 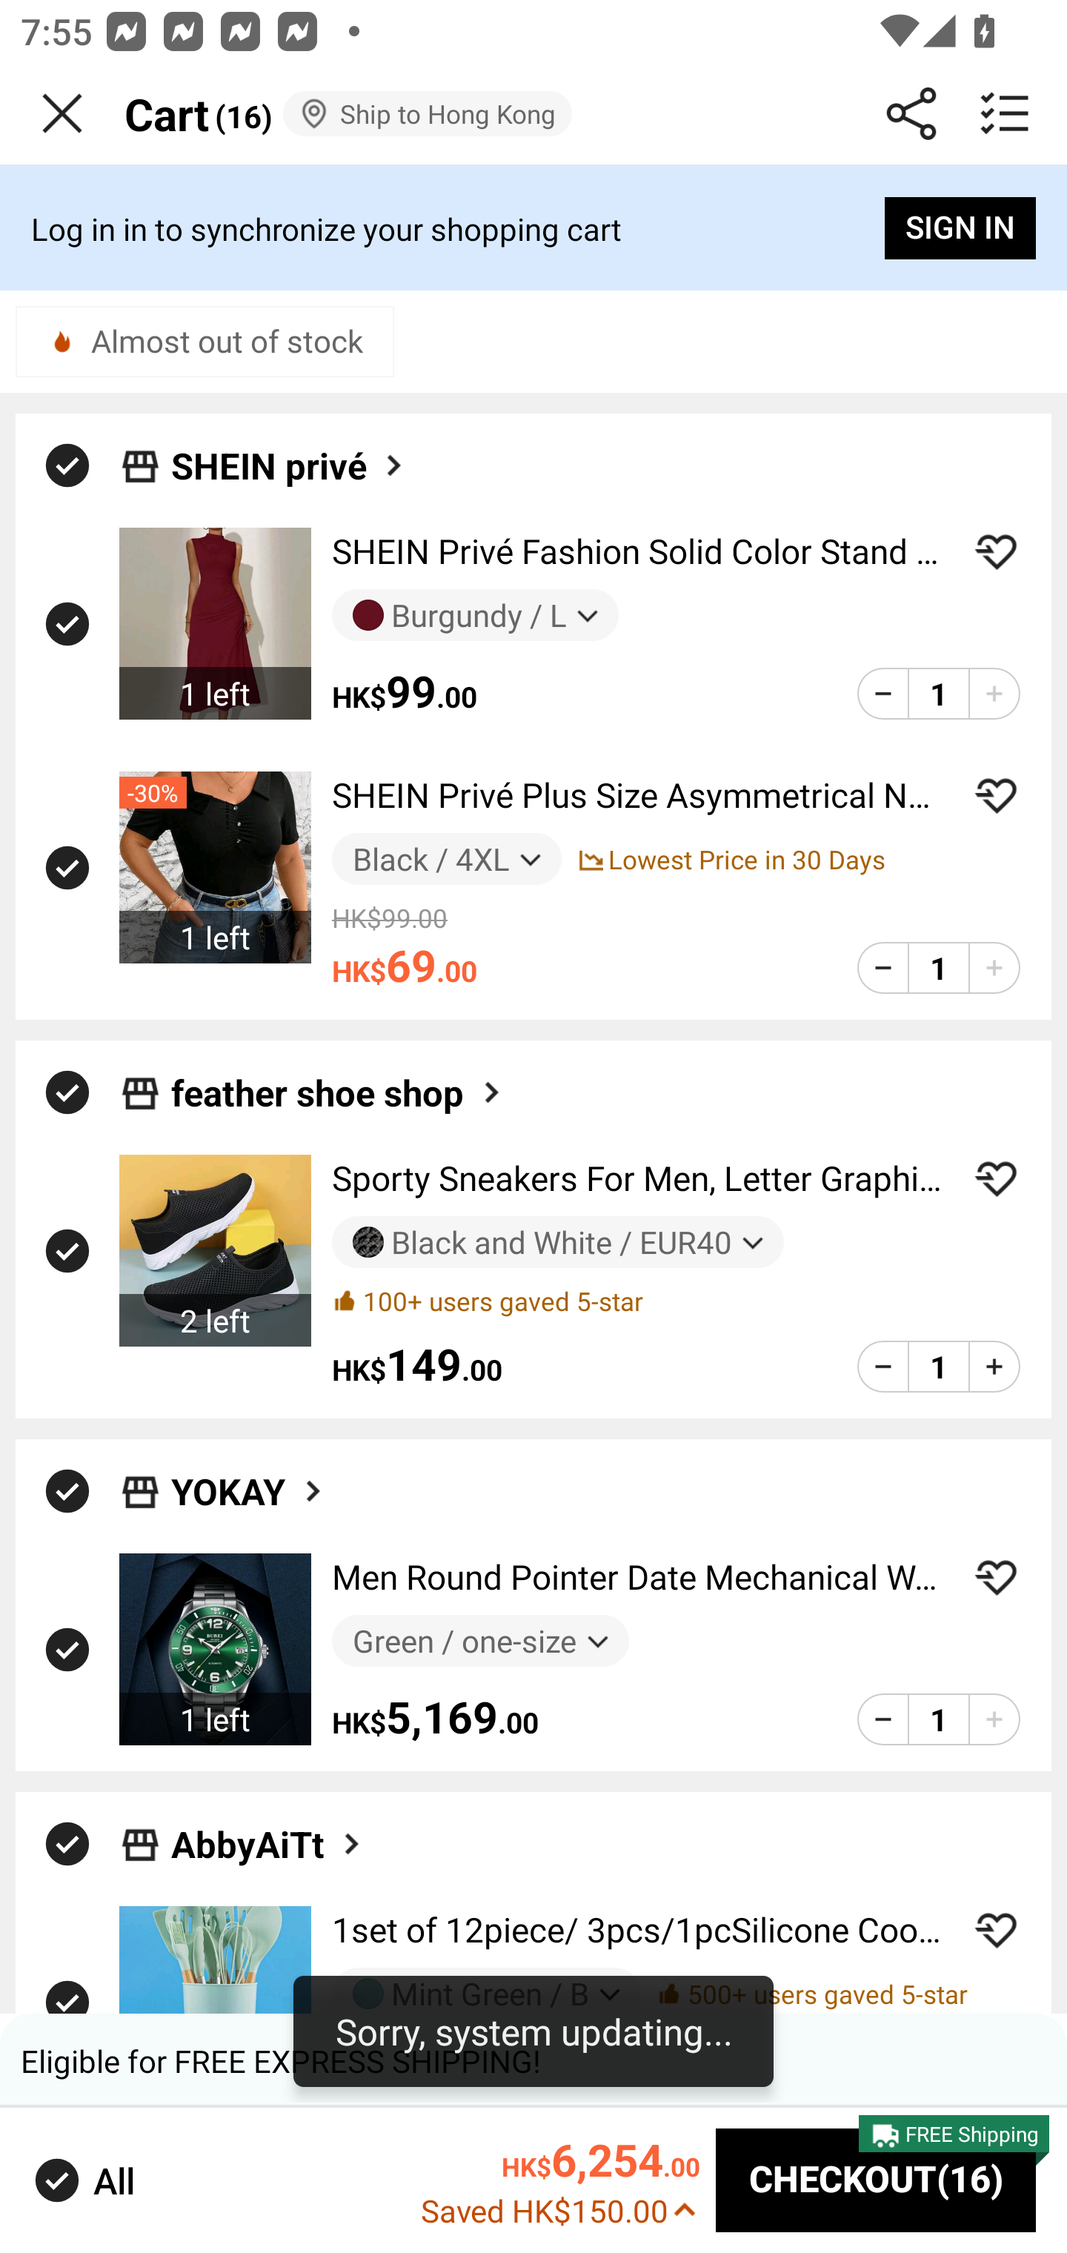 I want to click on 1 edit product quantity, so click(x=938, y=1720).